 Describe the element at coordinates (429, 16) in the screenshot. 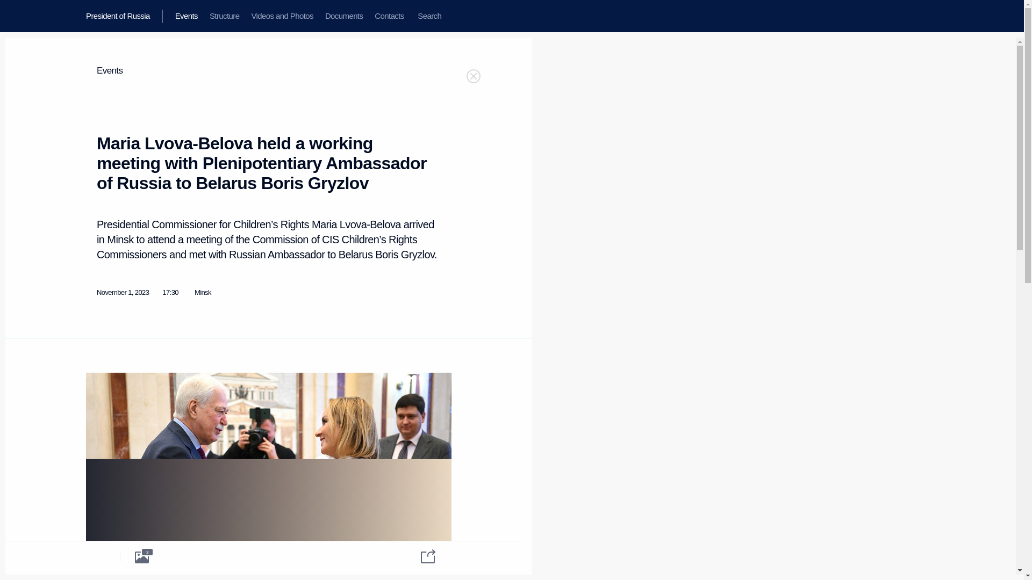

I see `Global website search` at that location.